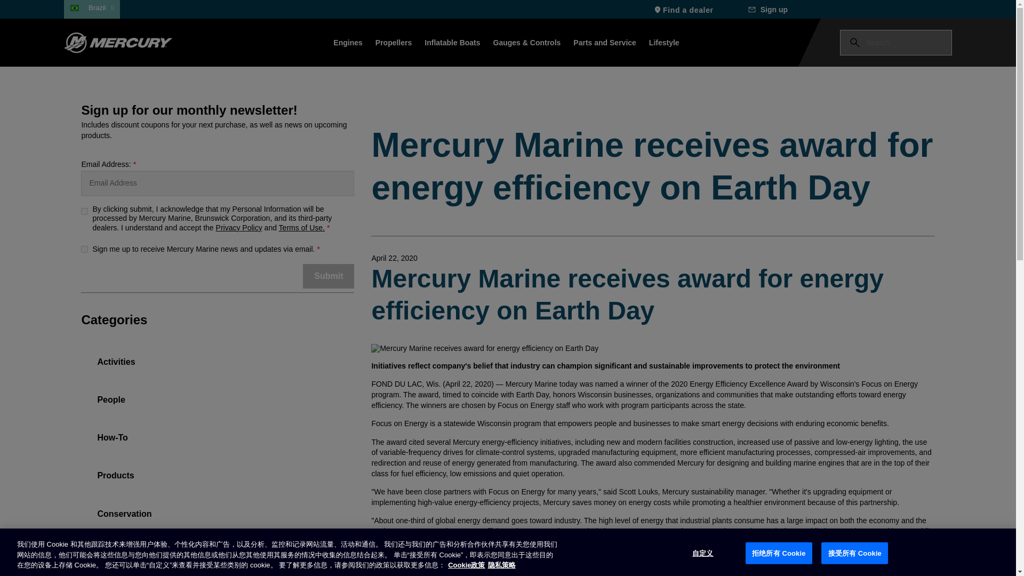 This screenshot has height=576, width=1024. What do you see at coordinates (112, 444) in the screenshot?
I see `How-To` at bounding box center [112, 444].